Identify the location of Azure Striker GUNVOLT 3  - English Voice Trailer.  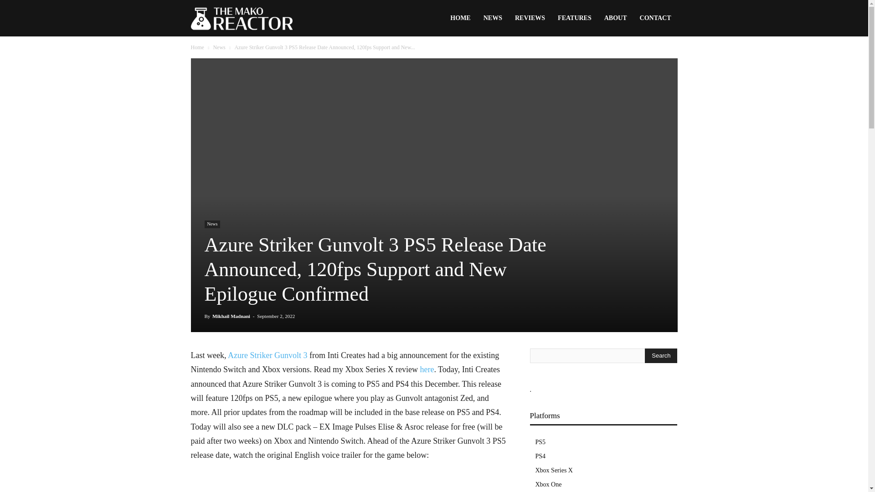
(349, 483).